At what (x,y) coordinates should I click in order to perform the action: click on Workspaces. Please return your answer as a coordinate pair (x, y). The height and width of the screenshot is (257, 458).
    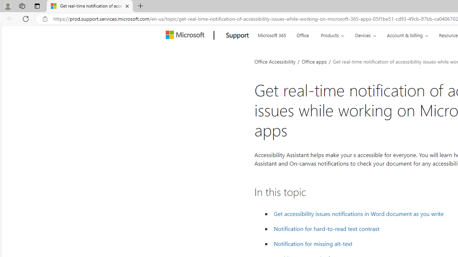
    Looking at the image, I should click on (22, 6).